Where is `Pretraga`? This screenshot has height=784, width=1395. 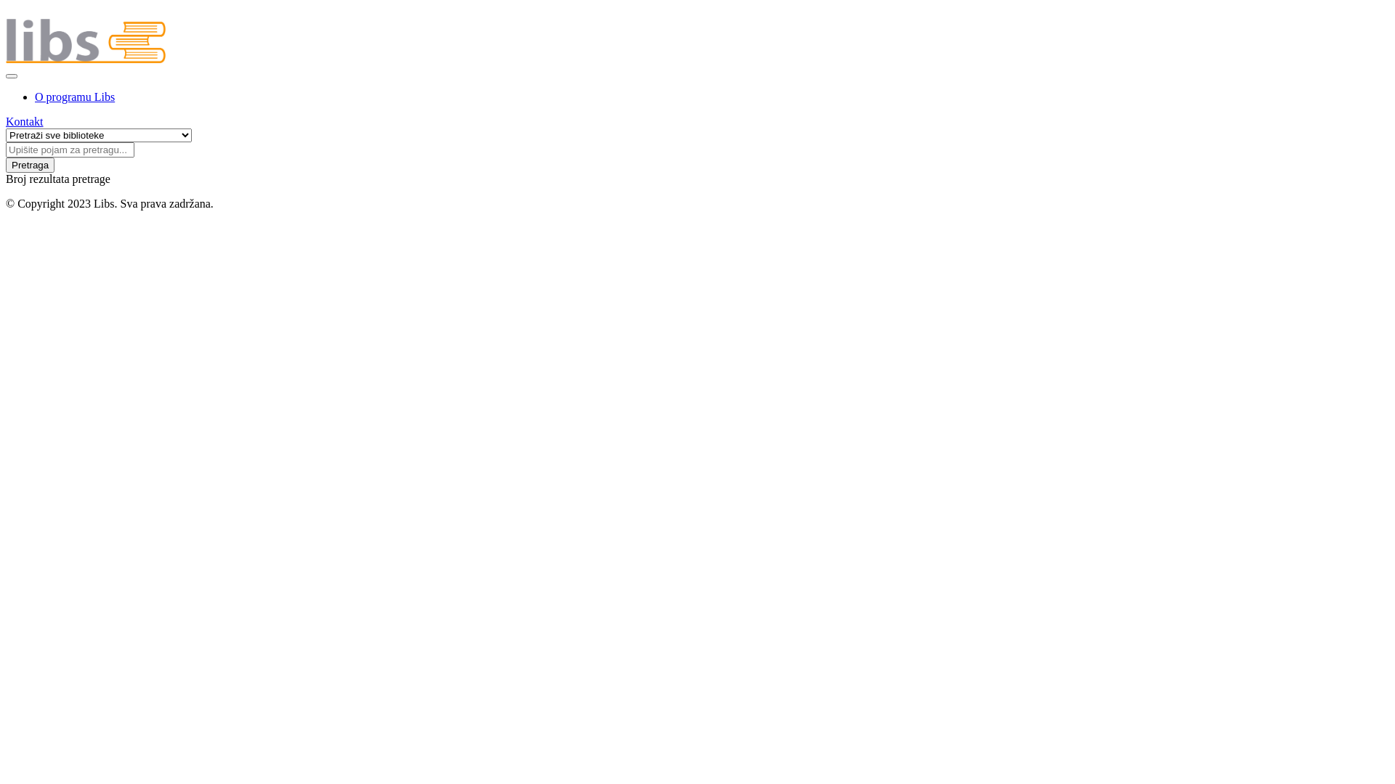
Pretraga is located at coordinates (31, 166).